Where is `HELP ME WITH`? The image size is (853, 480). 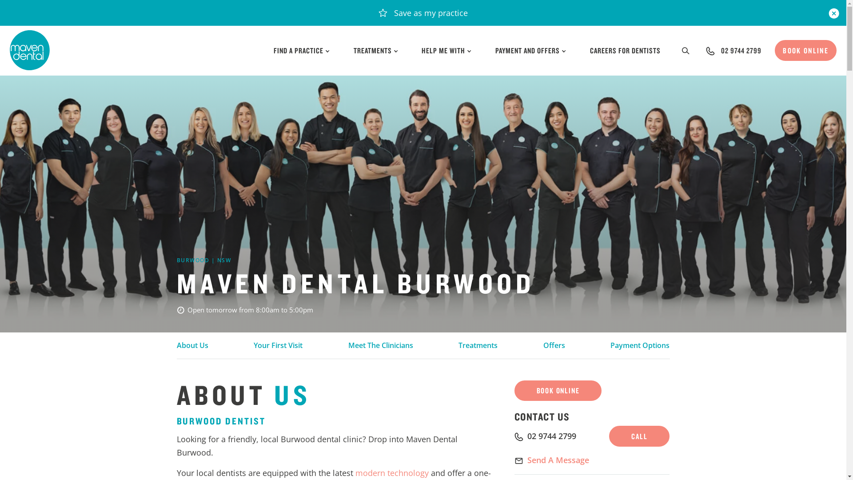
HELP ME WITH is located at coordinates (447, 51).